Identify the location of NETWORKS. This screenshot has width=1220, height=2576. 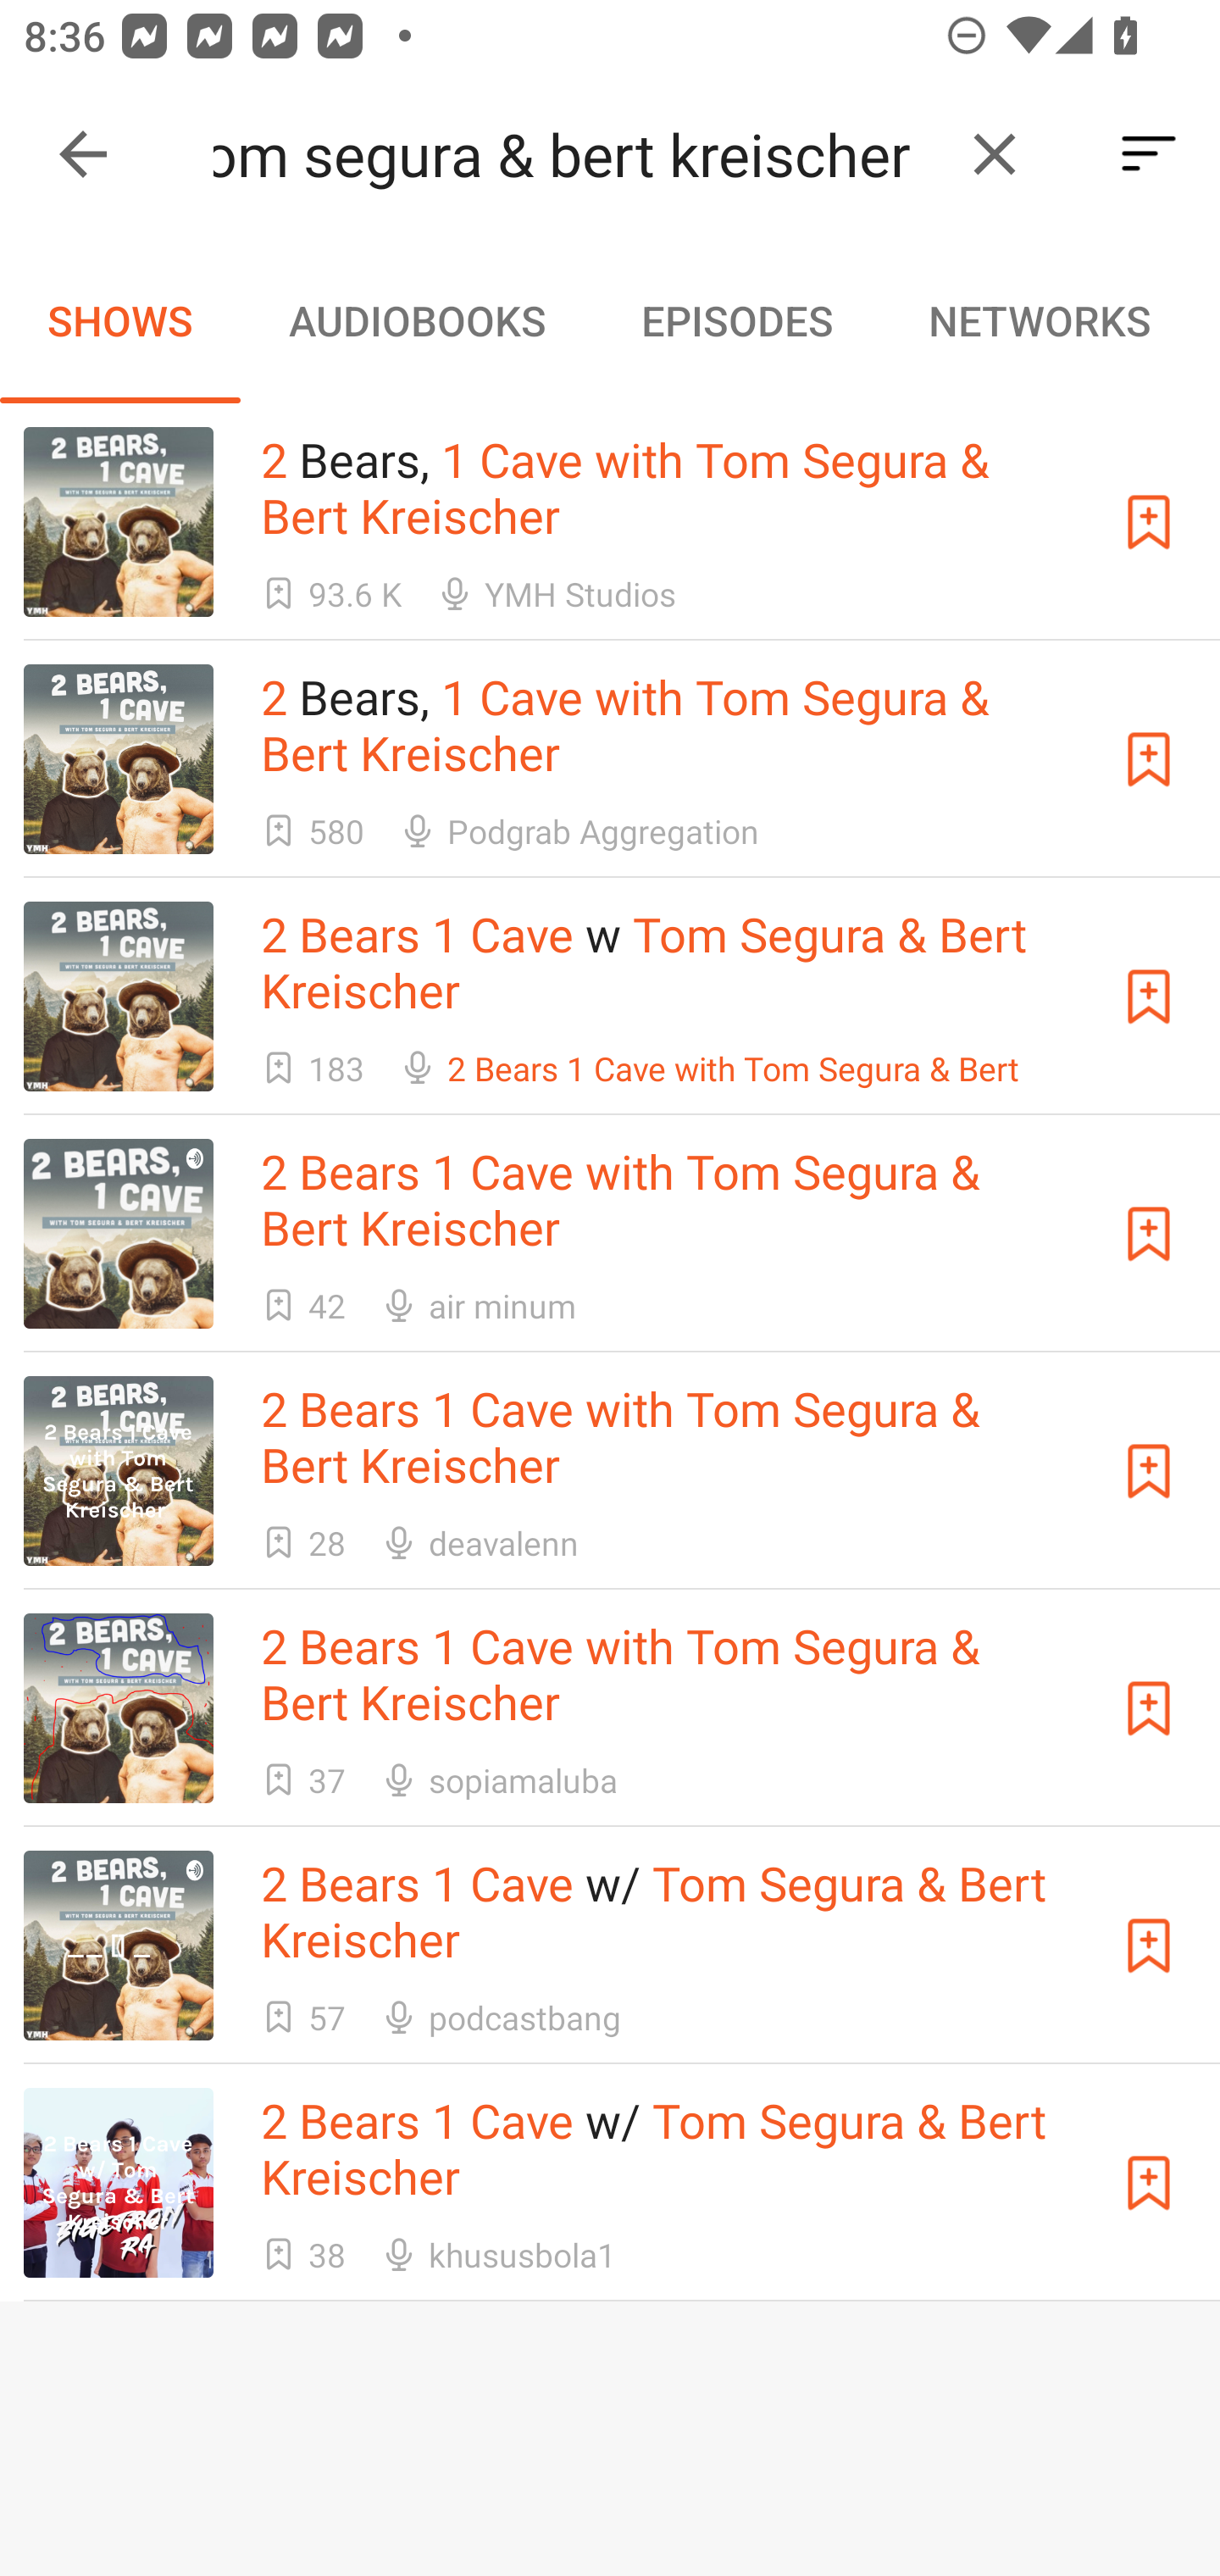
(1039, 320).